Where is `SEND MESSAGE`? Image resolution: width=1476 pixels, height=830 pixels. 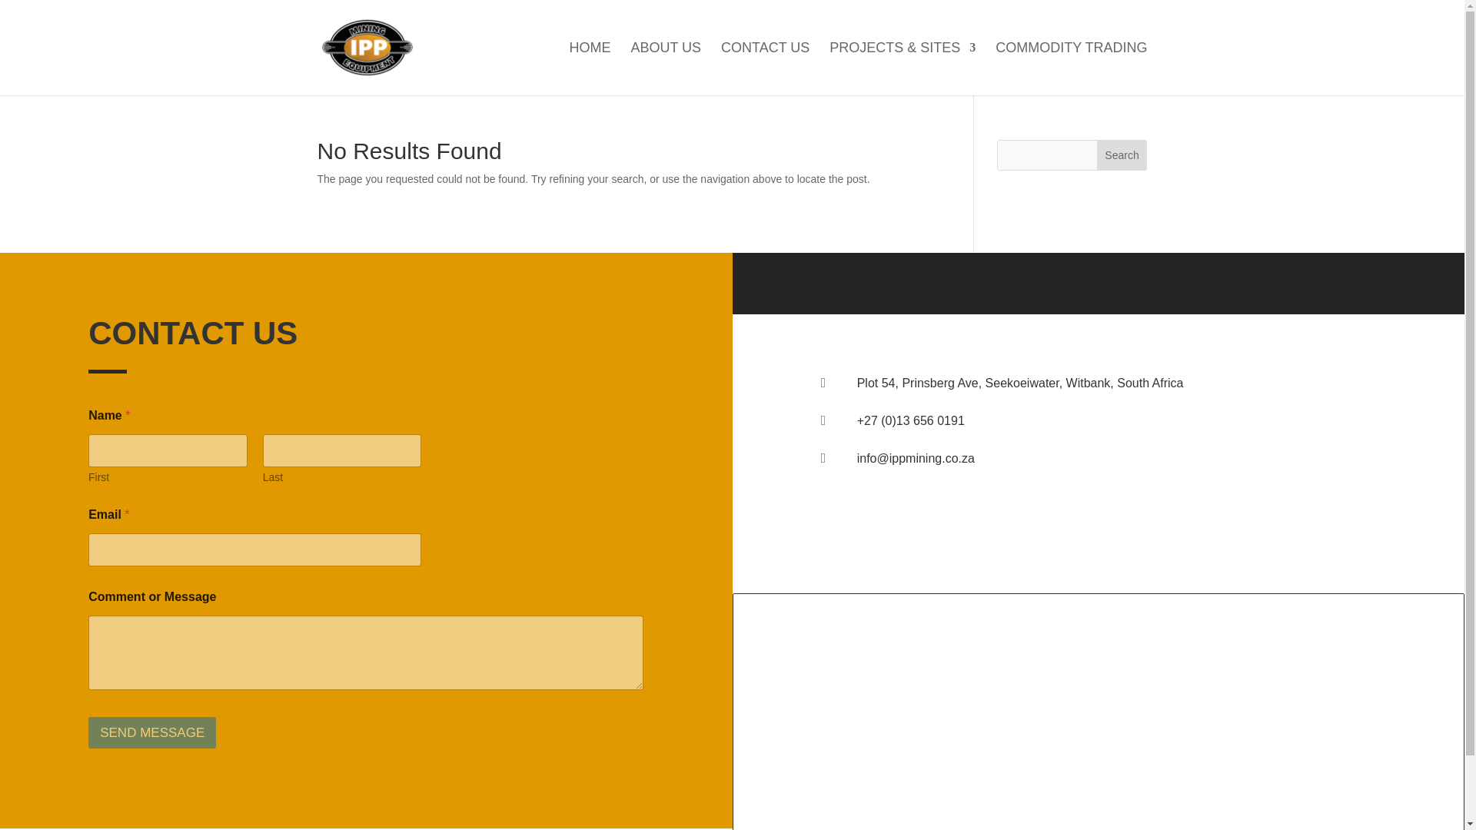 SEND MESSAGE is located at coordinates (152, 733).